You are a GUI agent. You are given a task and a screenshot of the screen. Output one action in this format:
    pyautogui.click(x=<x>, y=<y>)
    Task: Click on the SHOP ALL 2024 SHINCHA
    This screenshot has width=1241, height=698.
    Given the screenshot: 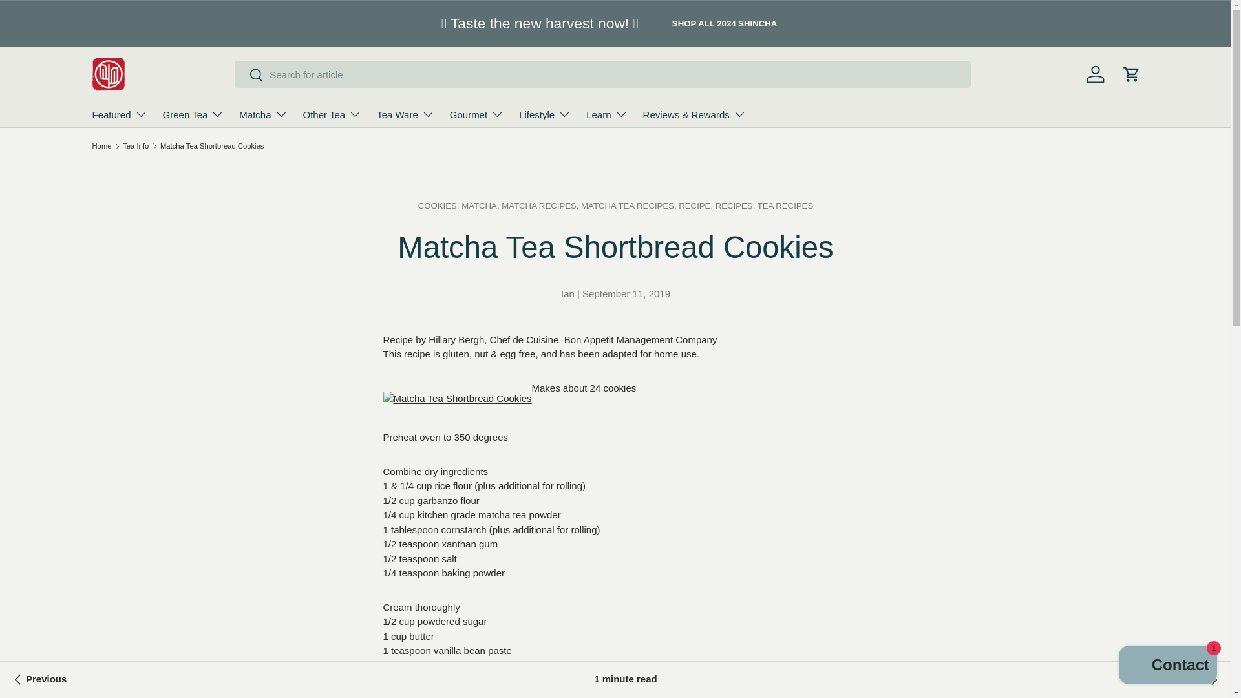 What is the action you would take?
    pyautogui.click(x=724, y=23)
    